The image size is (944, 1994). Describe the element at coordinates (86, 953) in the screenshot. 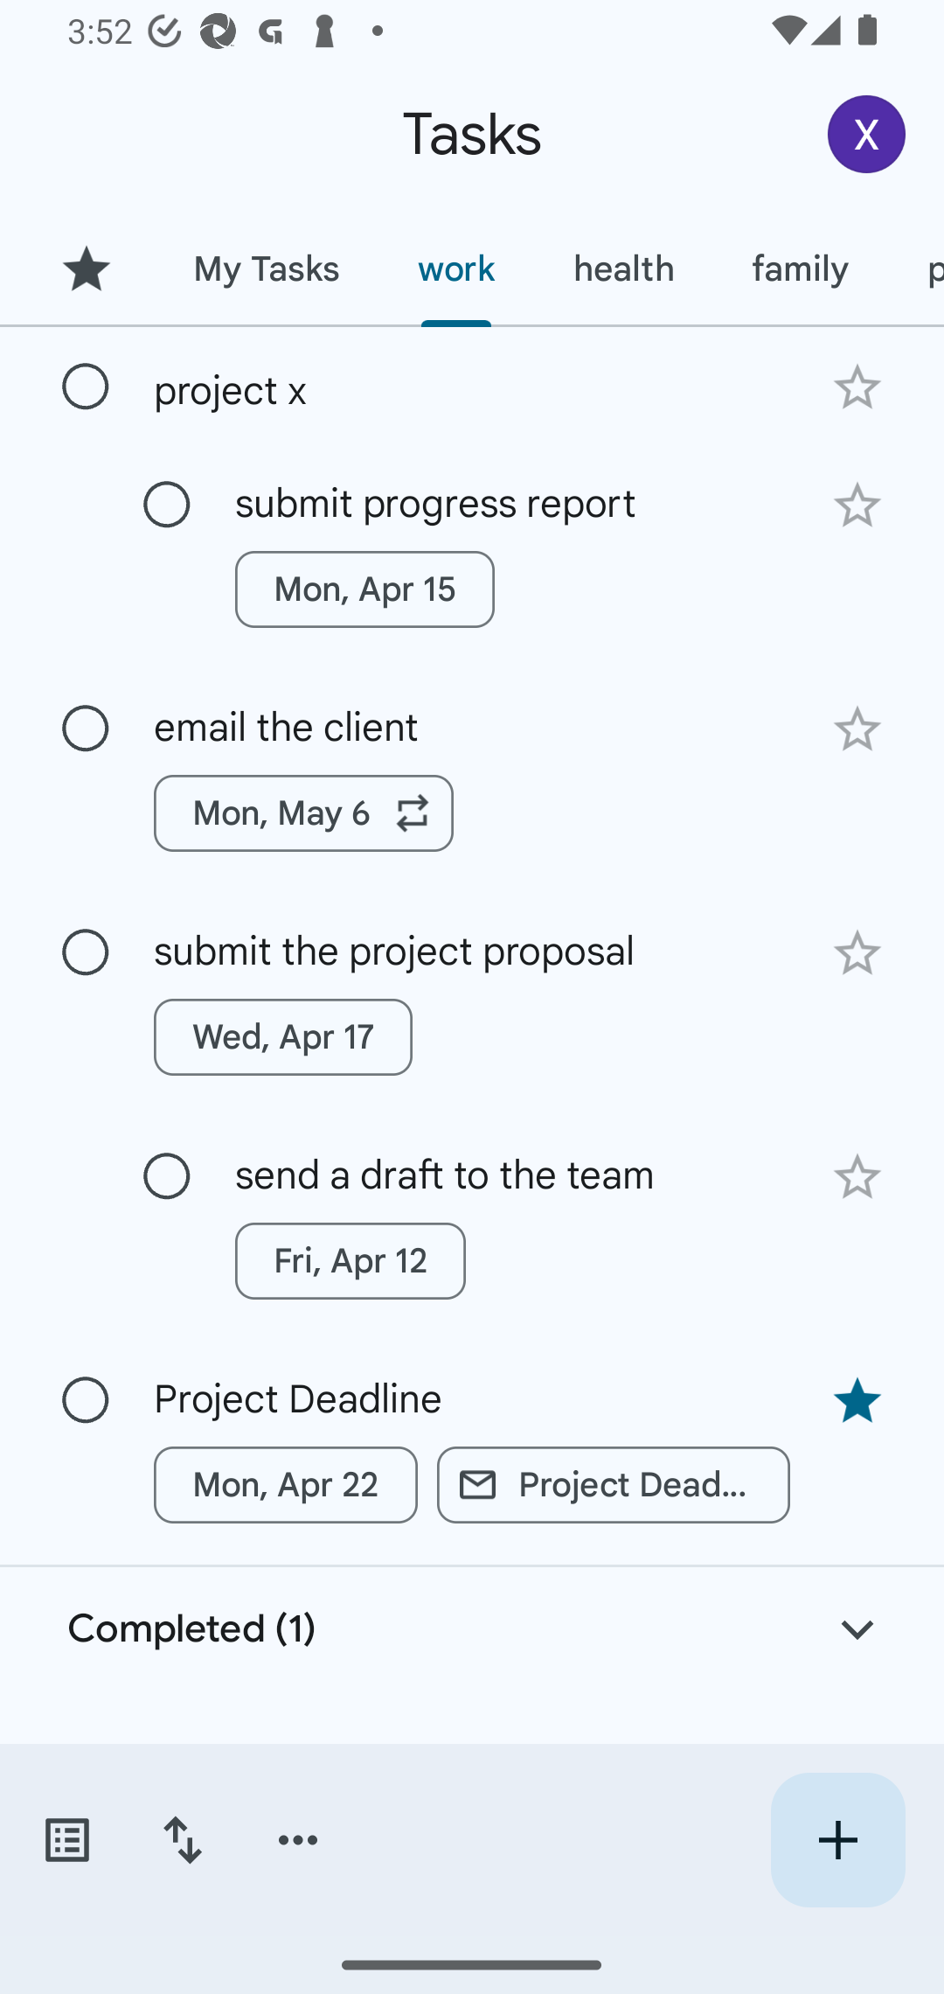

I see `Mark as complete` at that location.